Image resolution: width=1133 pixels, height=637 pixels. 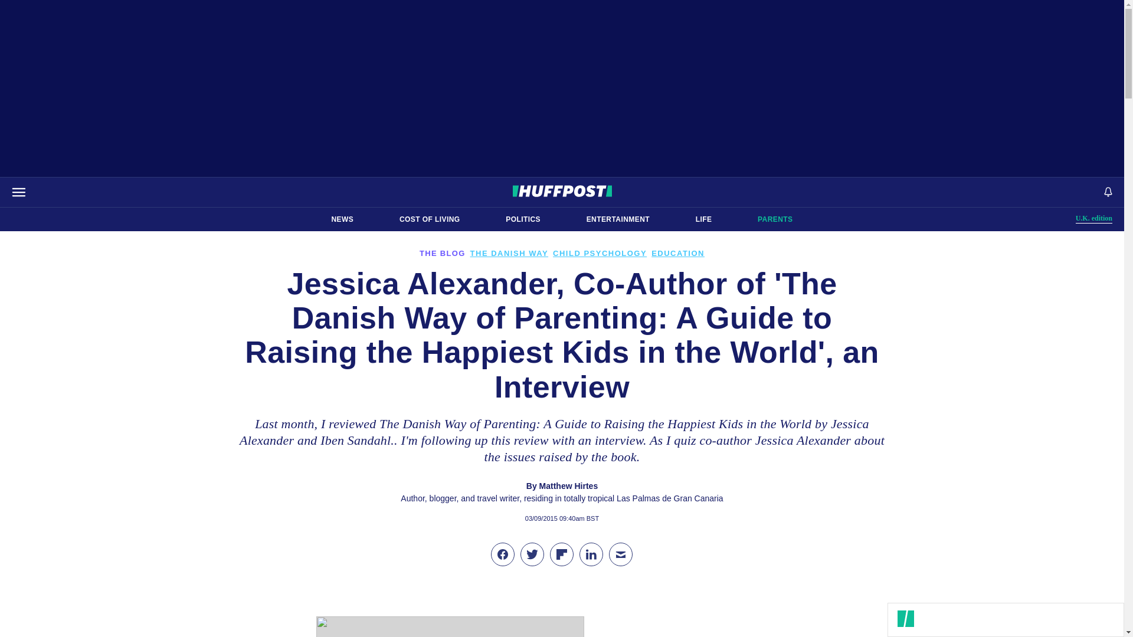 What do you see at coordinates (703, 219) in the screenshot?
I see `NEWS` at bounding box center [703, 219].